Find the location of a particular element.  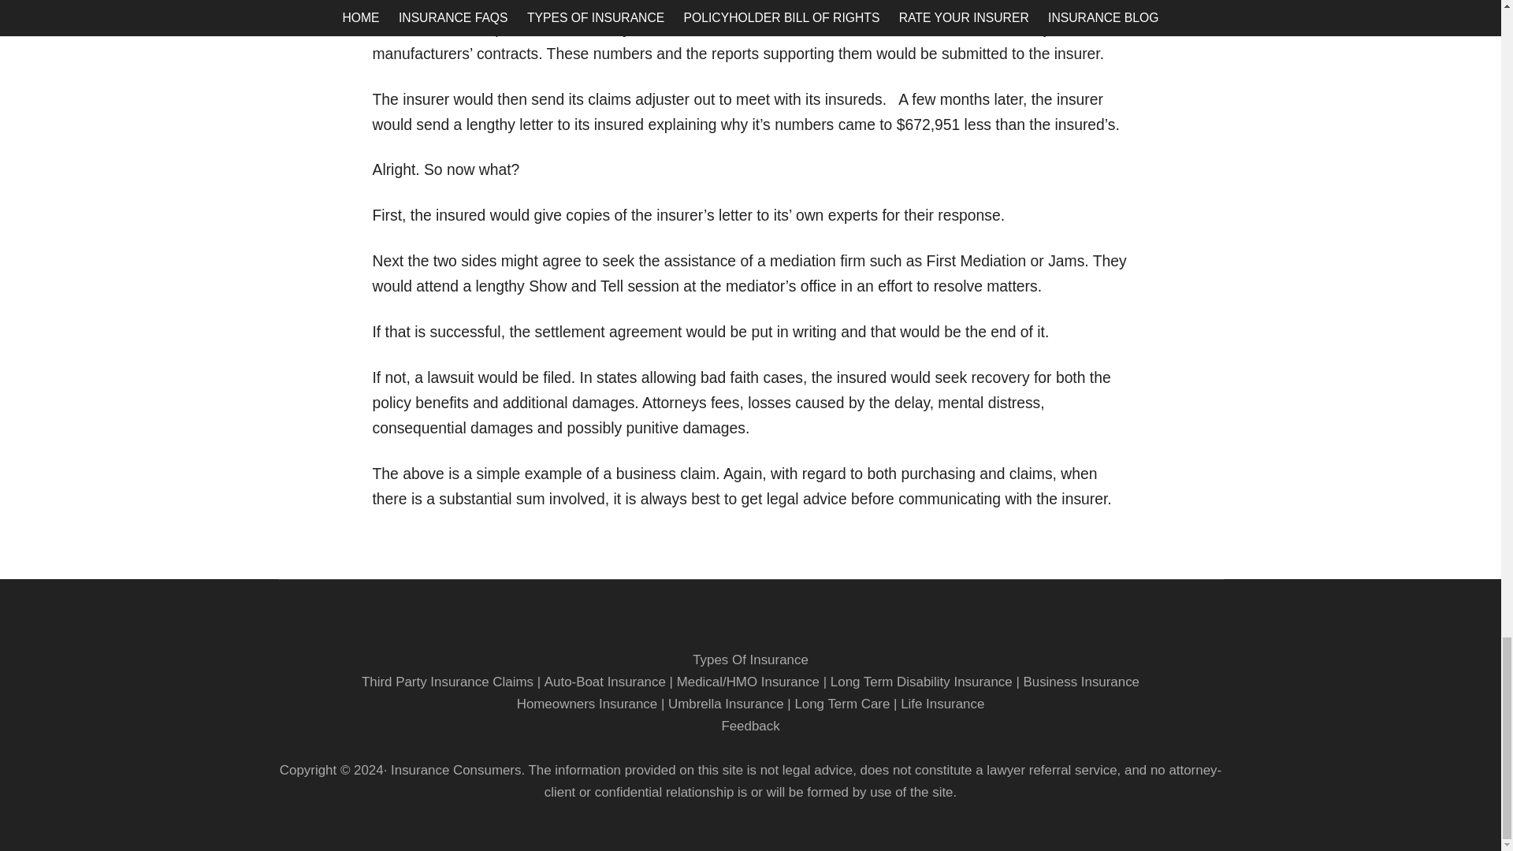

Homeowners Insurance is located at coordinates (588, 704).